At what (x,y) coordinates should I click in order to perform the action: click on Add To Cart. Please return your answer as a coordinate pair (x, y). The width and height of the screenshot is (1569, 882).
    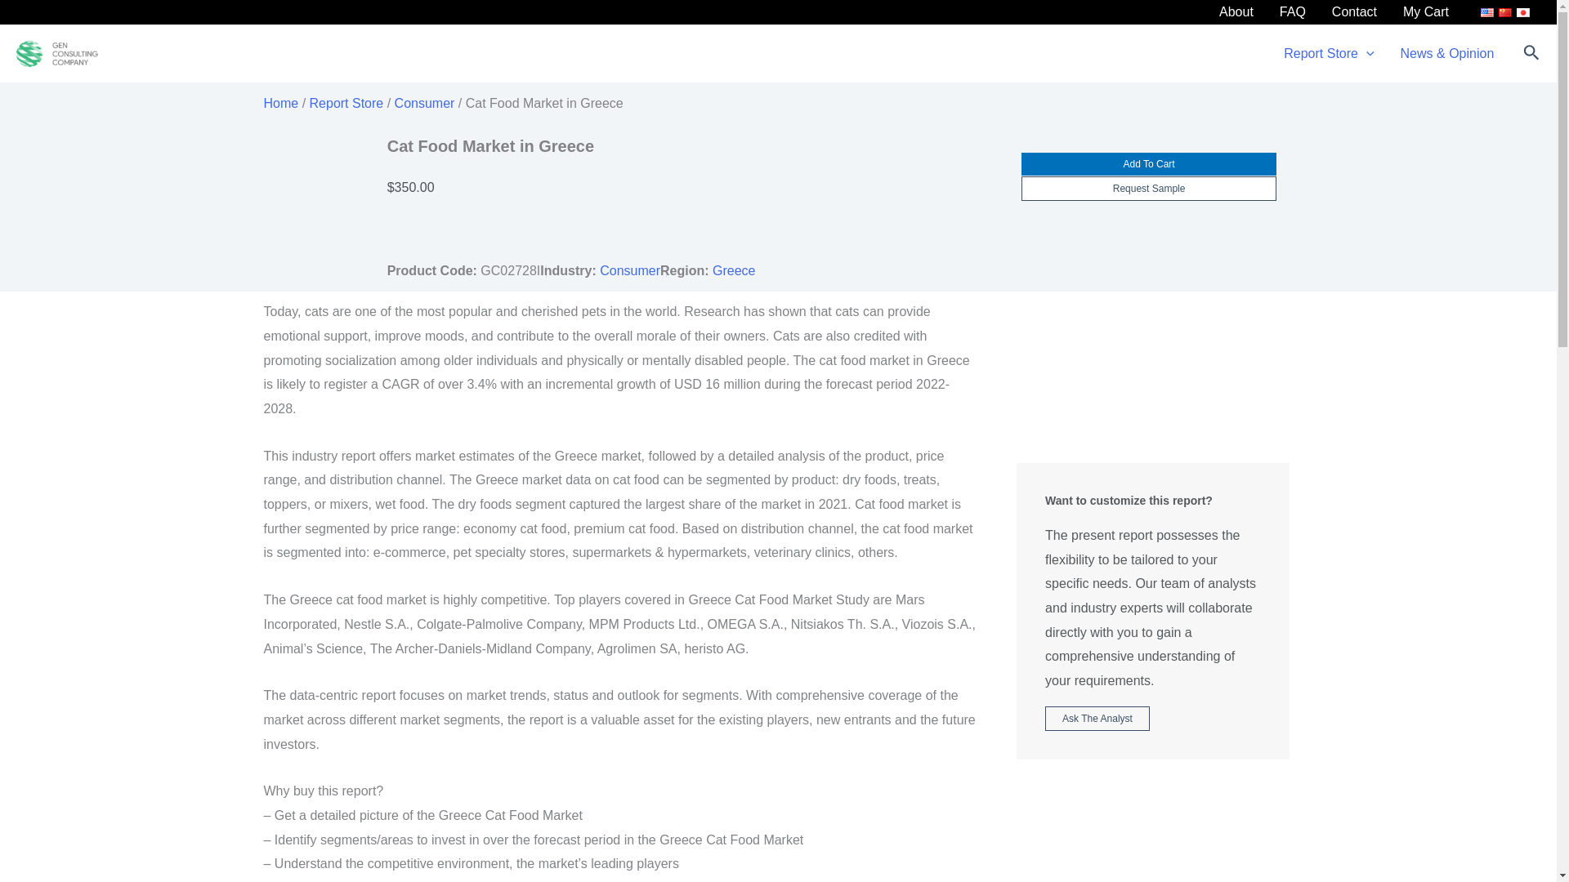
    Looking at the image, I should click on (1149, 163).